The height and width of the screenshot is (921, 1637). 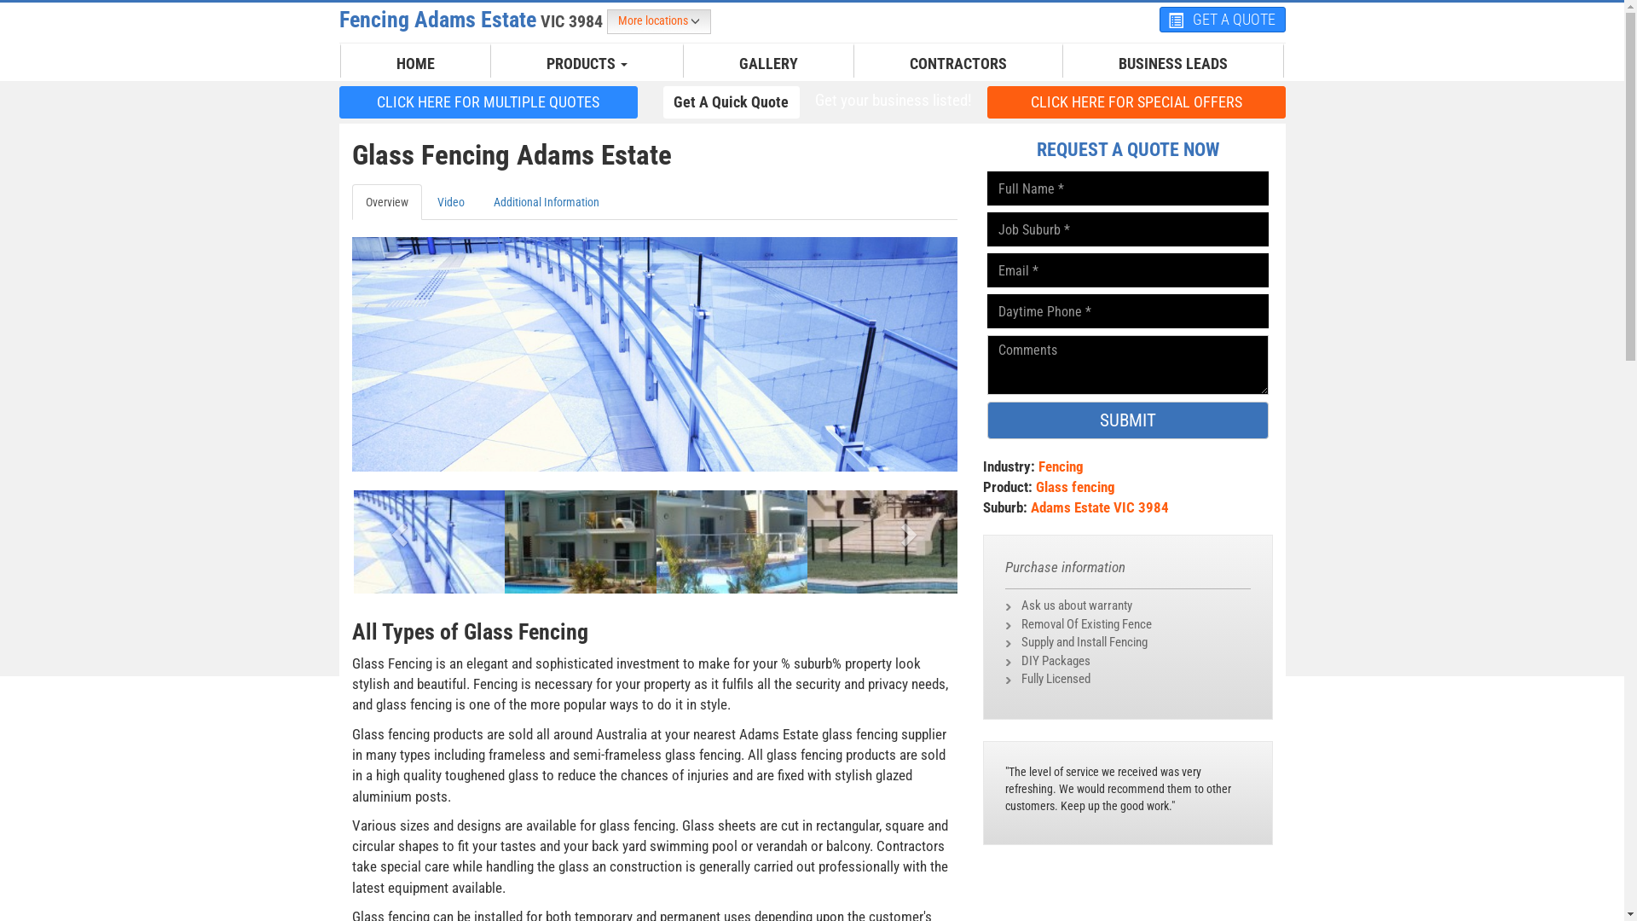 What do you see at coordinates (416, 64) in the screenshot?
I see `HOME` at bounding box center [416, 64].